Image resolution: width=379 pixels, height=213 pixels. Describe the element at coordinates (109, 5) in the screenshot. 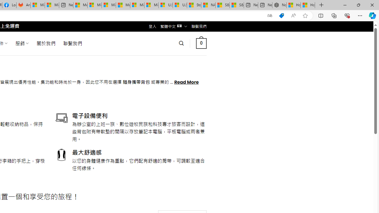

I see `Microsoft account | Home` at that location.